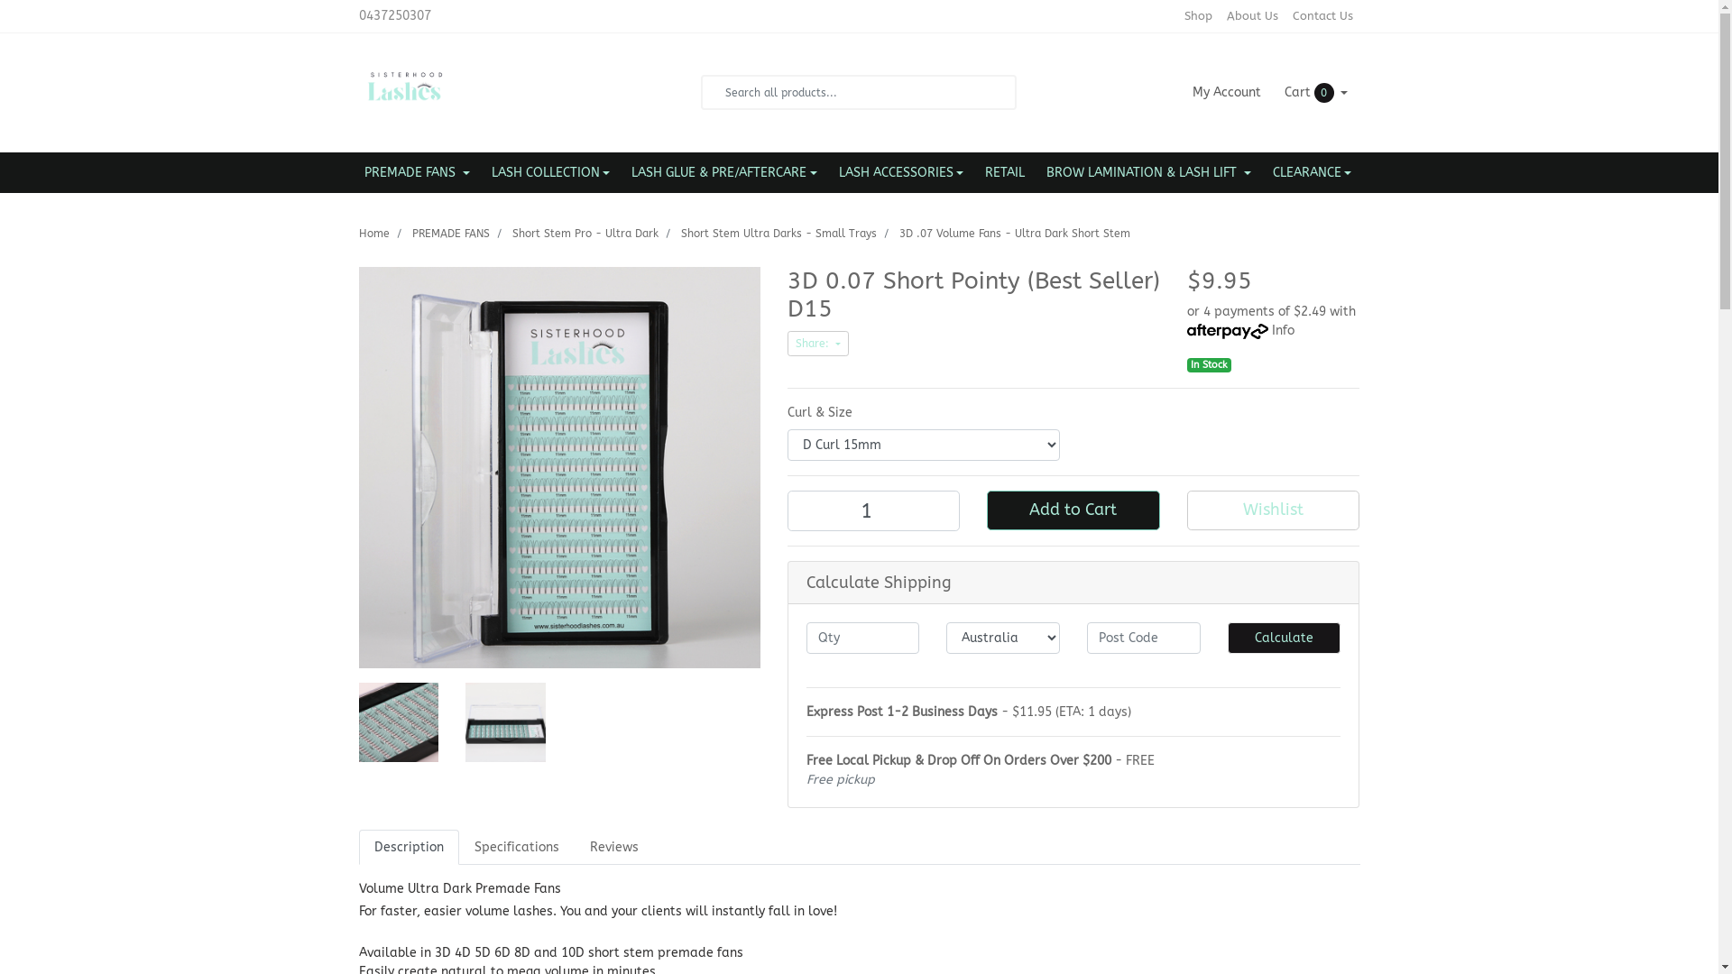 Image resolution: width=1732 pixels, height=974 pixels. I want to click on RETAIL, so click(1005, 171).